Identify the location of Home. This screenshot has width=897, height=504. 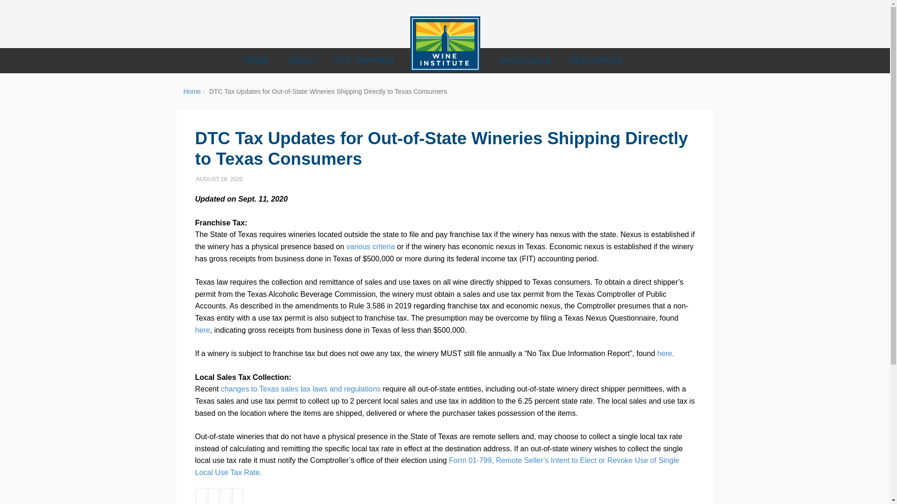
(192, 91).